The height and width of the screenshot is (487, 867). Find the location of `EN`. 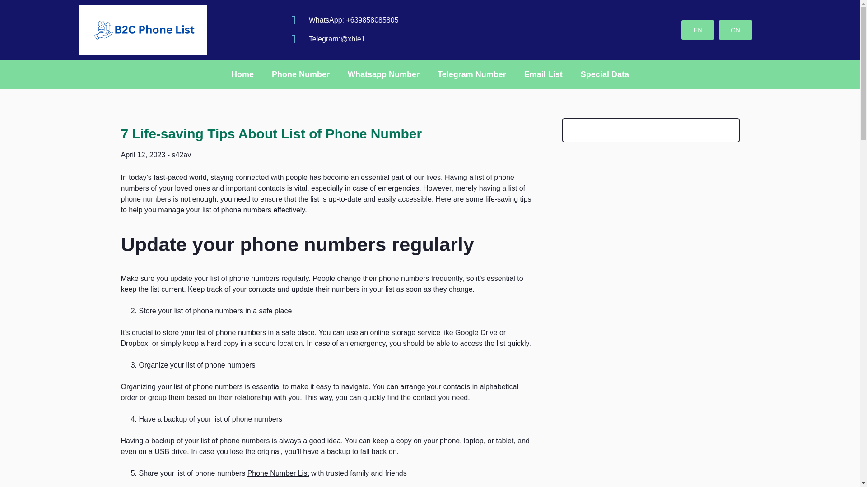

EN is located at coordinates (698, 30).